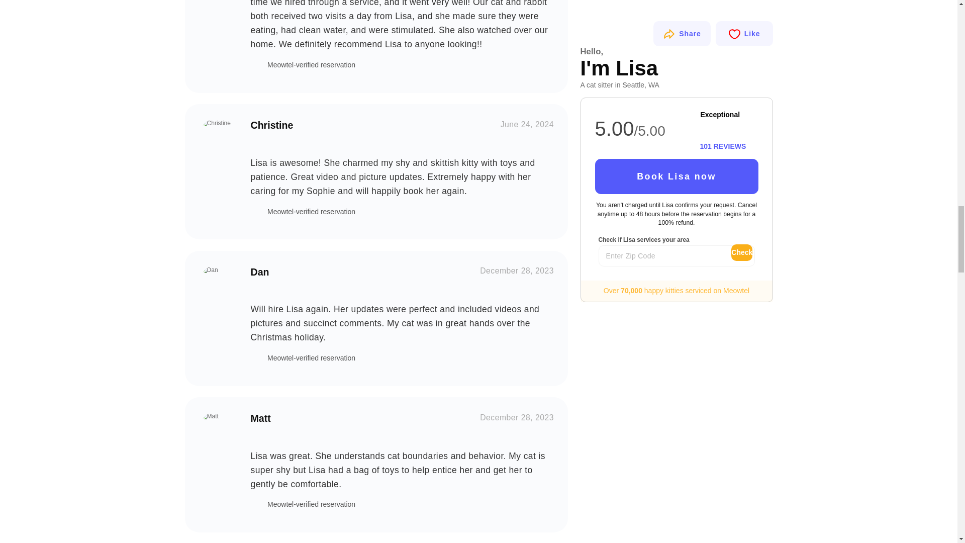 The width and height of the screenshot is (965, 543). I want to click on Matt, so click(217, 430).